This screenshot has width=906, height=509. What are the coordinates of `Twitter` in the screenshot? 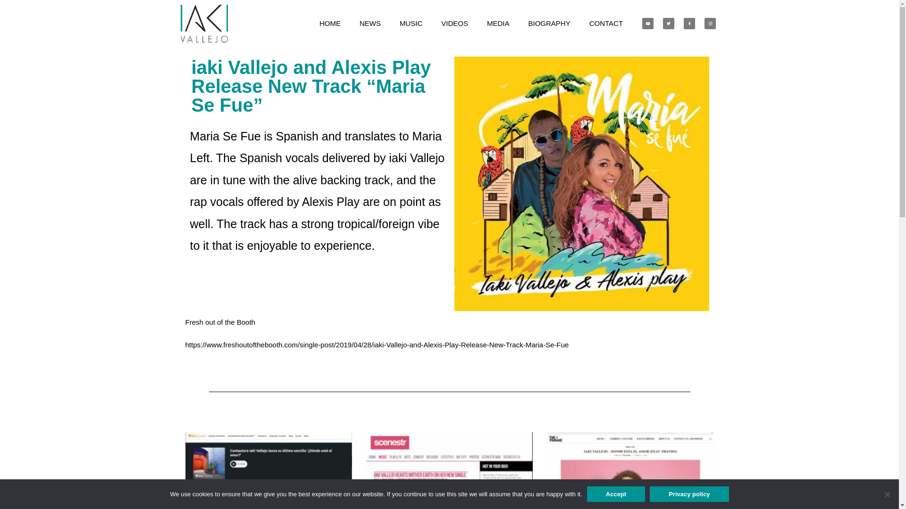 It's located at (669, 24).